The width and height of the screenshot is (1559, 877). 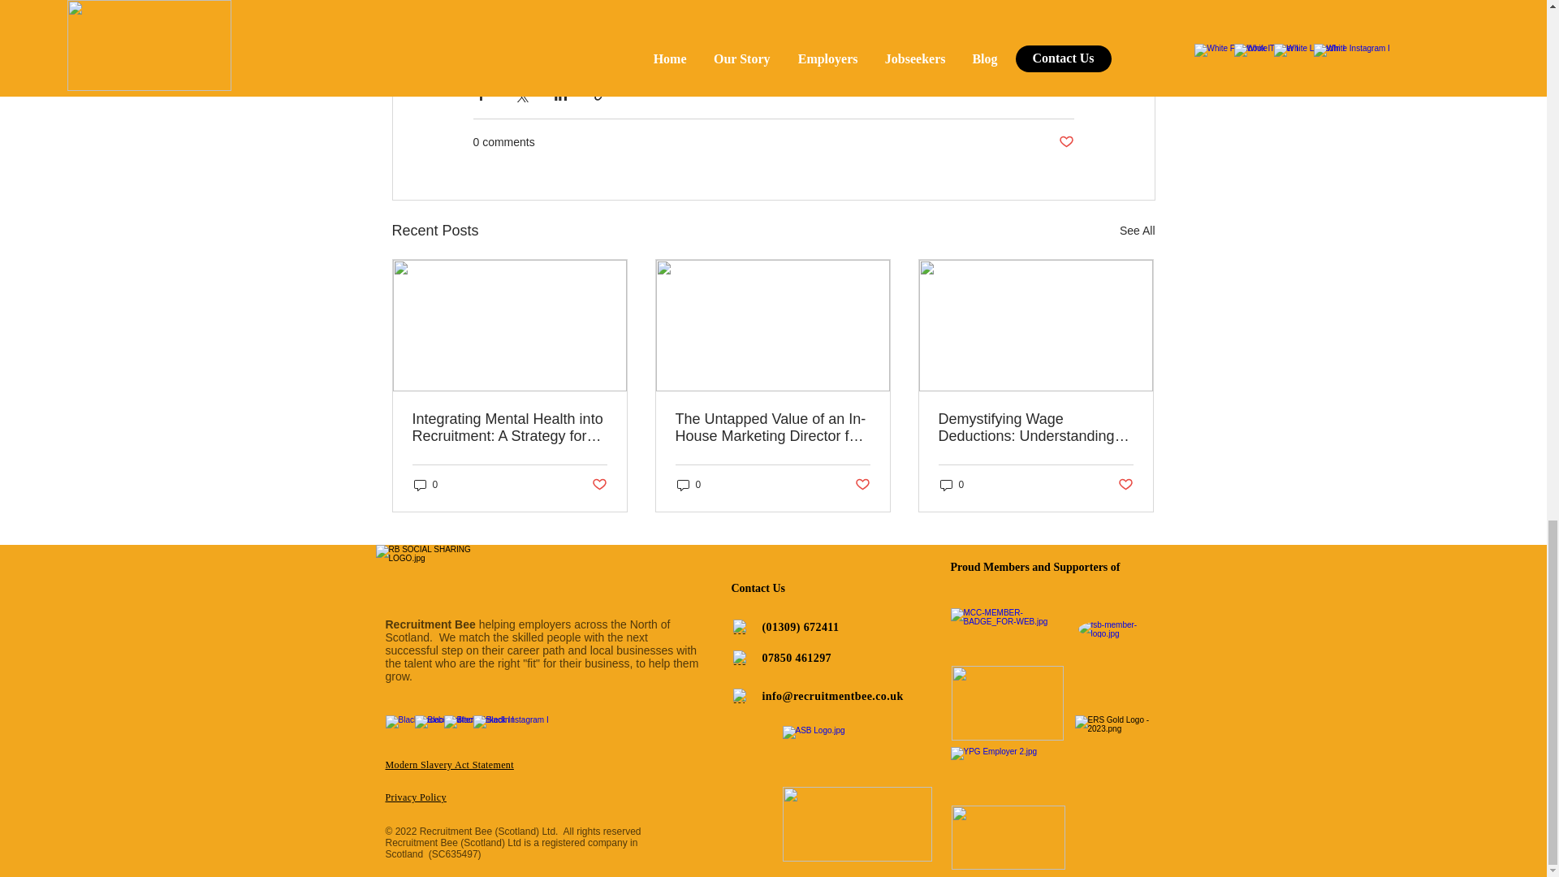 I want to click on Post not marked as liked, so click(x=1065, y=142).